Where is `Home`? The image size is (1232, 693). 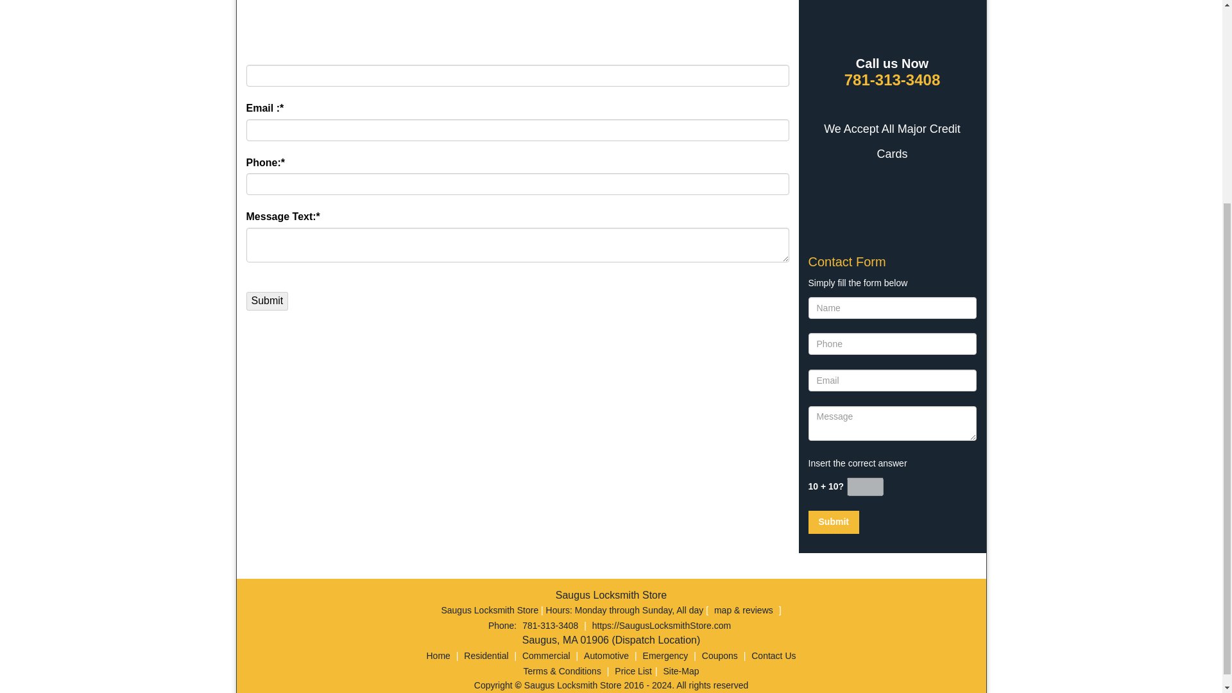
Home is located at coordinates (438, 656).